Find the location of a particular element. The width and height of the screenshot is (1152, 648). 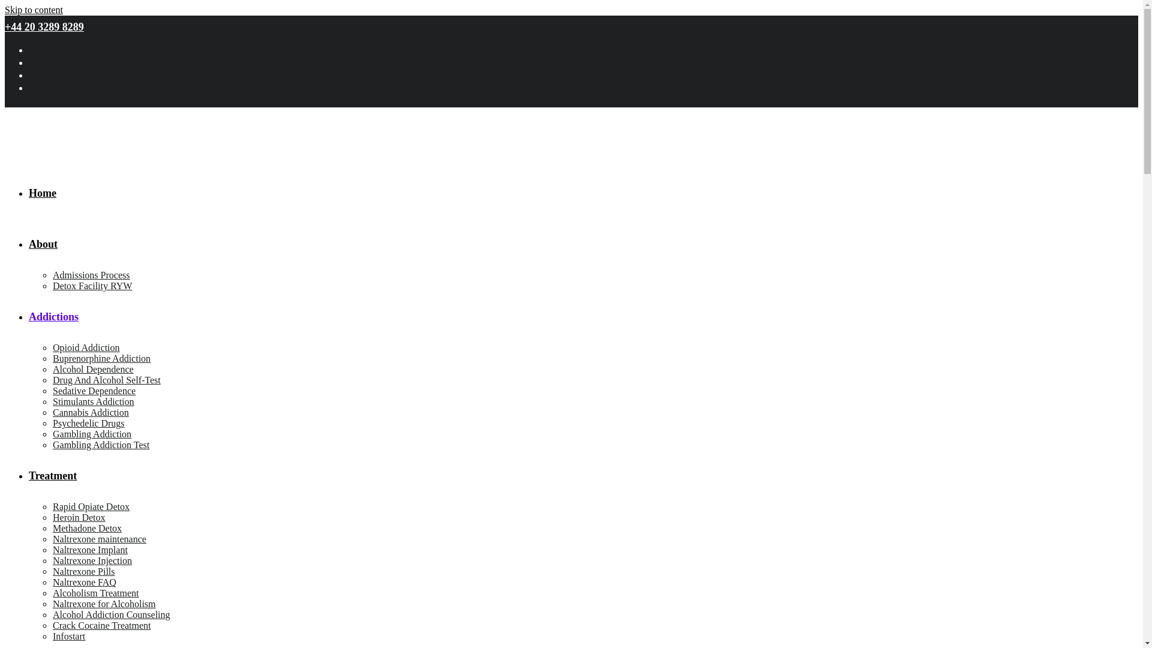

Naltrexone maintenance is located at coordinates (100, 539).